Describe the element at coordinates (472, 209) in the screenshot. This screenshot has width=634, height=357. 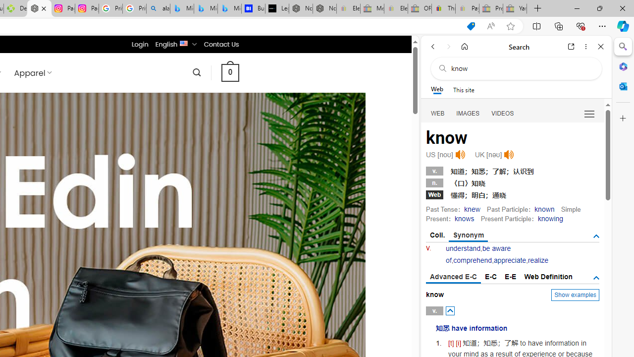
I see `knew` at that location.